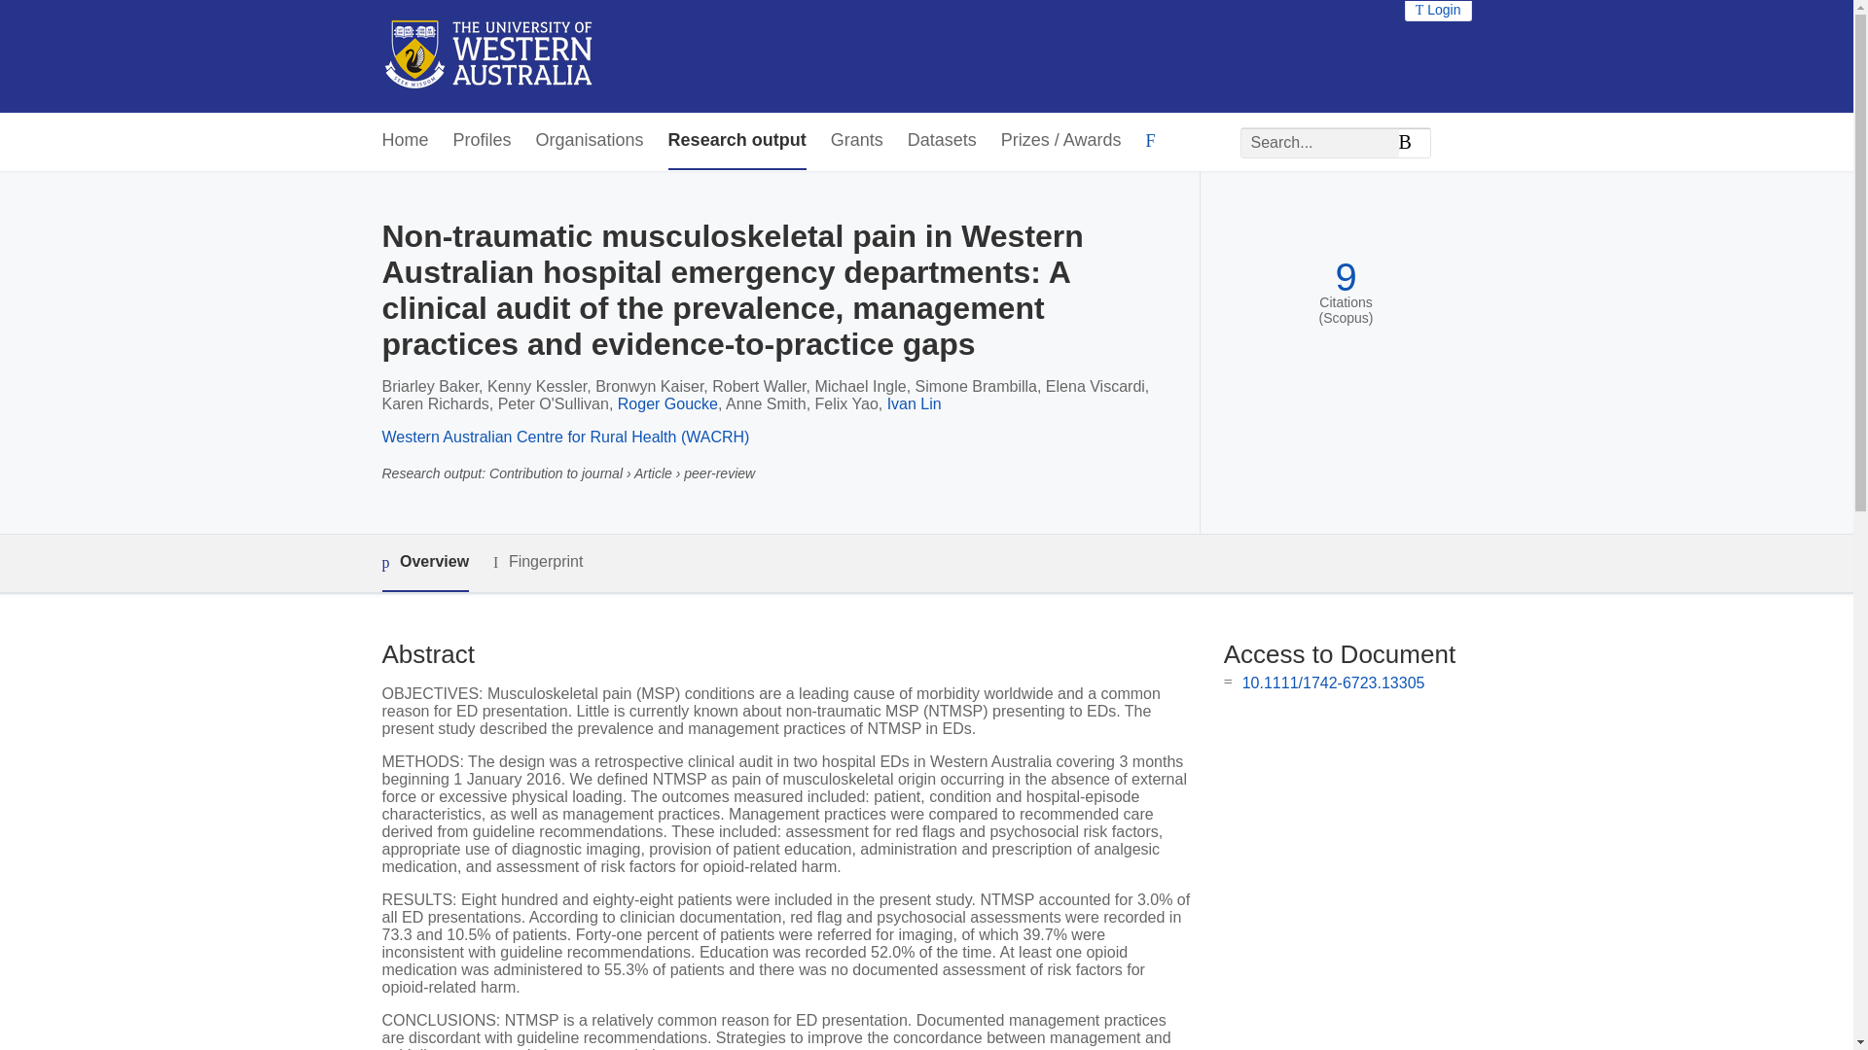  Describe the element at coordinates (737, 140) in the screenshot. I see `Research output` at that location.